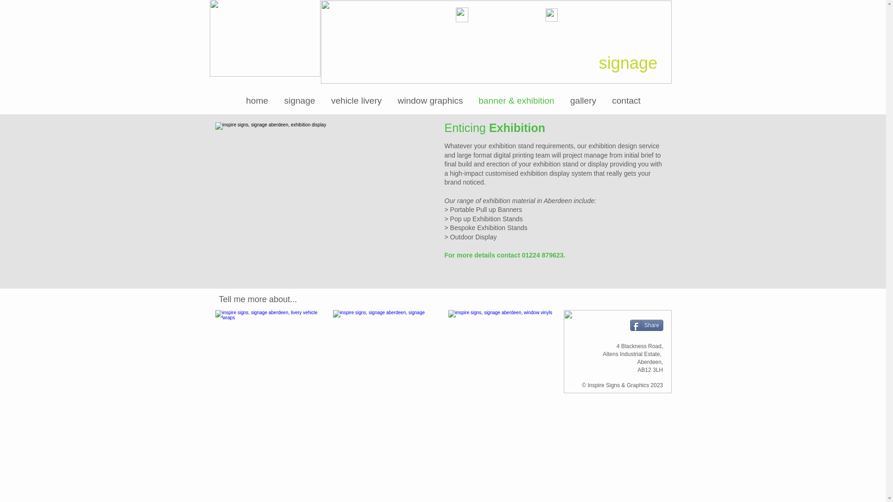  What do you see at coordinates (430, 100) in the screenshot?
I see `window graphics` at bounding box center [430, 100].